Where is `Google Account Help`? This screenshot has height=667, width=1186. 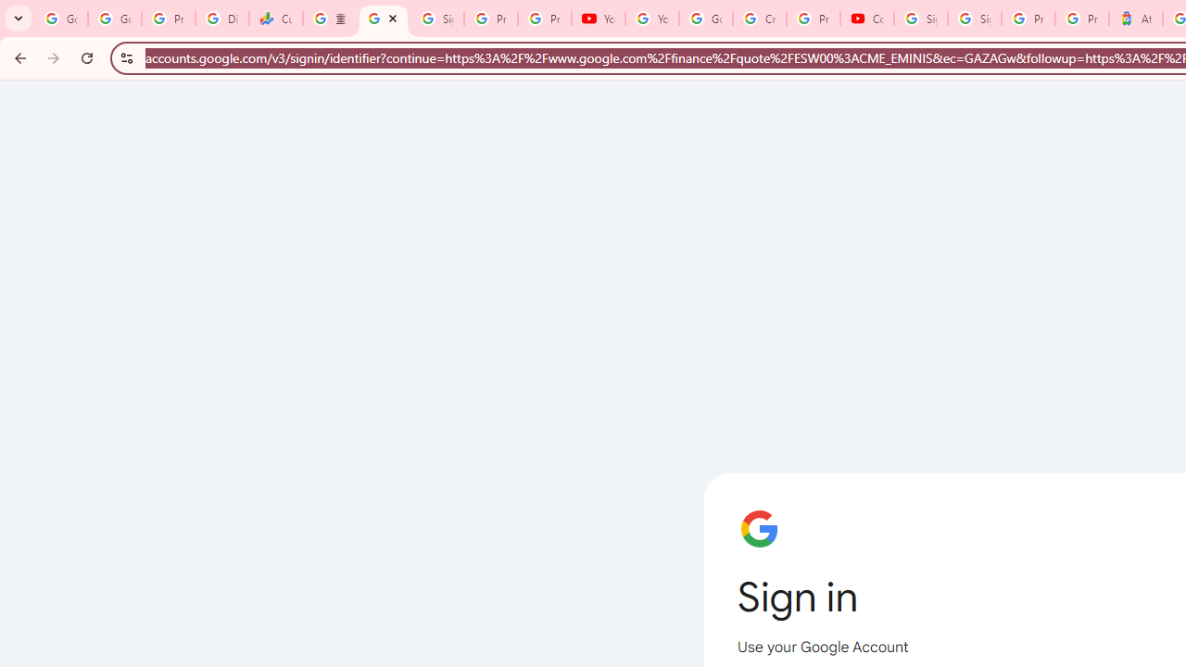 Google Account Help is located at coordinates (706, 19).